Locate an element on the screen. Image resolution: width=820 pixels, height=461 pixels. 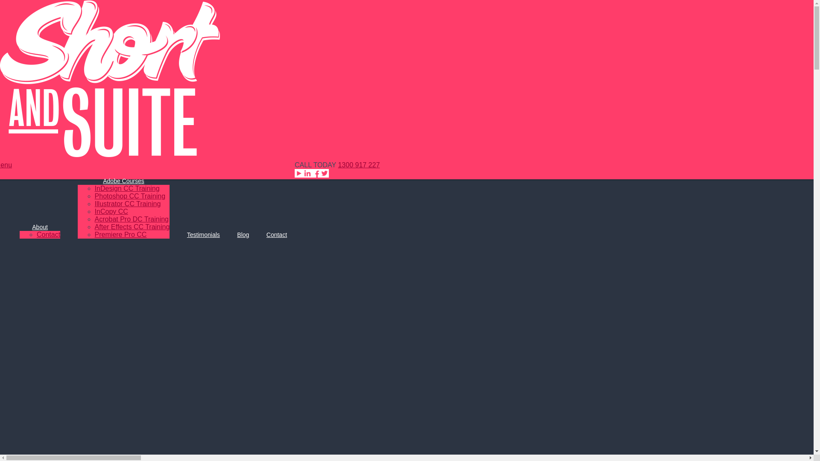
Testimonials is located at coordinates (203, 235).